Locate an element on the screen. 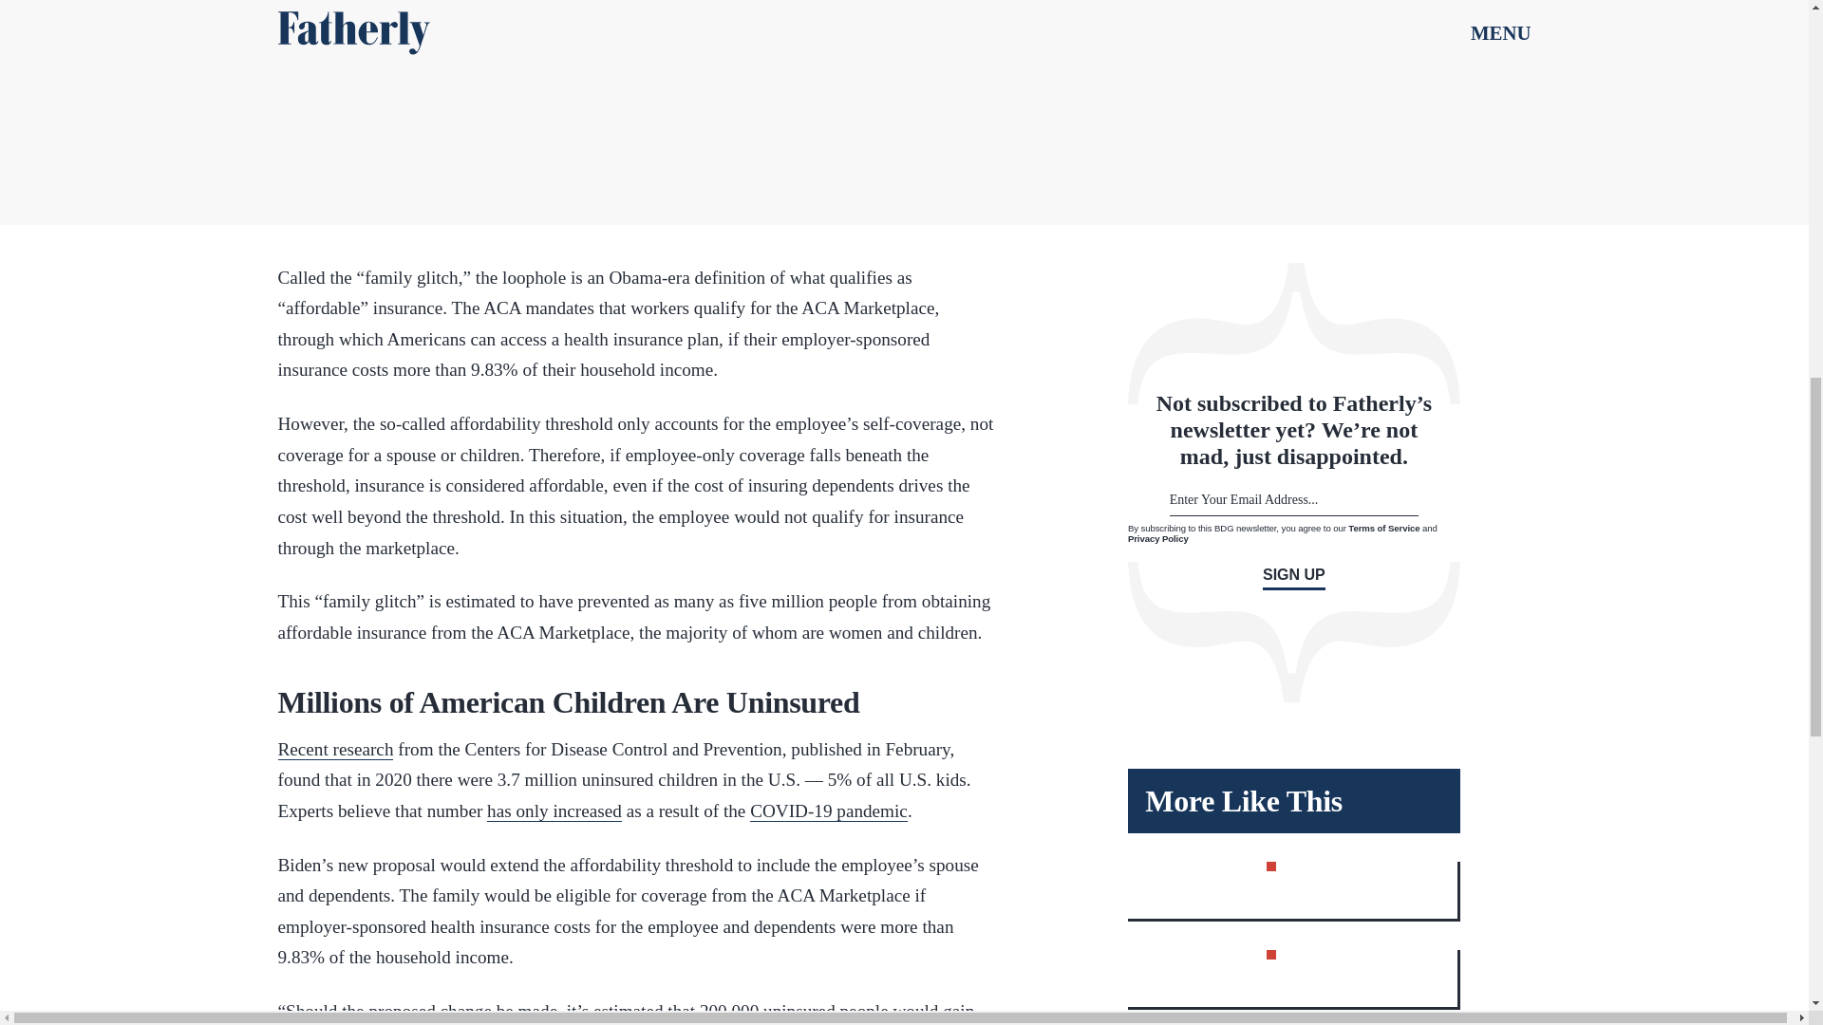  Terms of Service is located at coordinates (1384, 528).